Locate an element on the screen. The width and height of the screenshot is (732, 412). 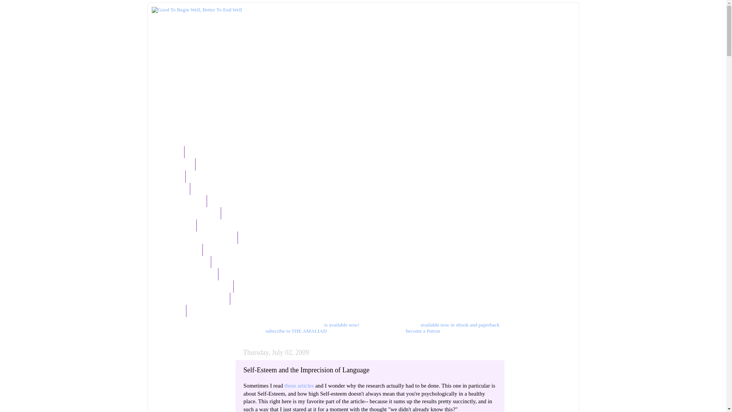
available now in ebook and paperback is located at coordinates (460, 324).